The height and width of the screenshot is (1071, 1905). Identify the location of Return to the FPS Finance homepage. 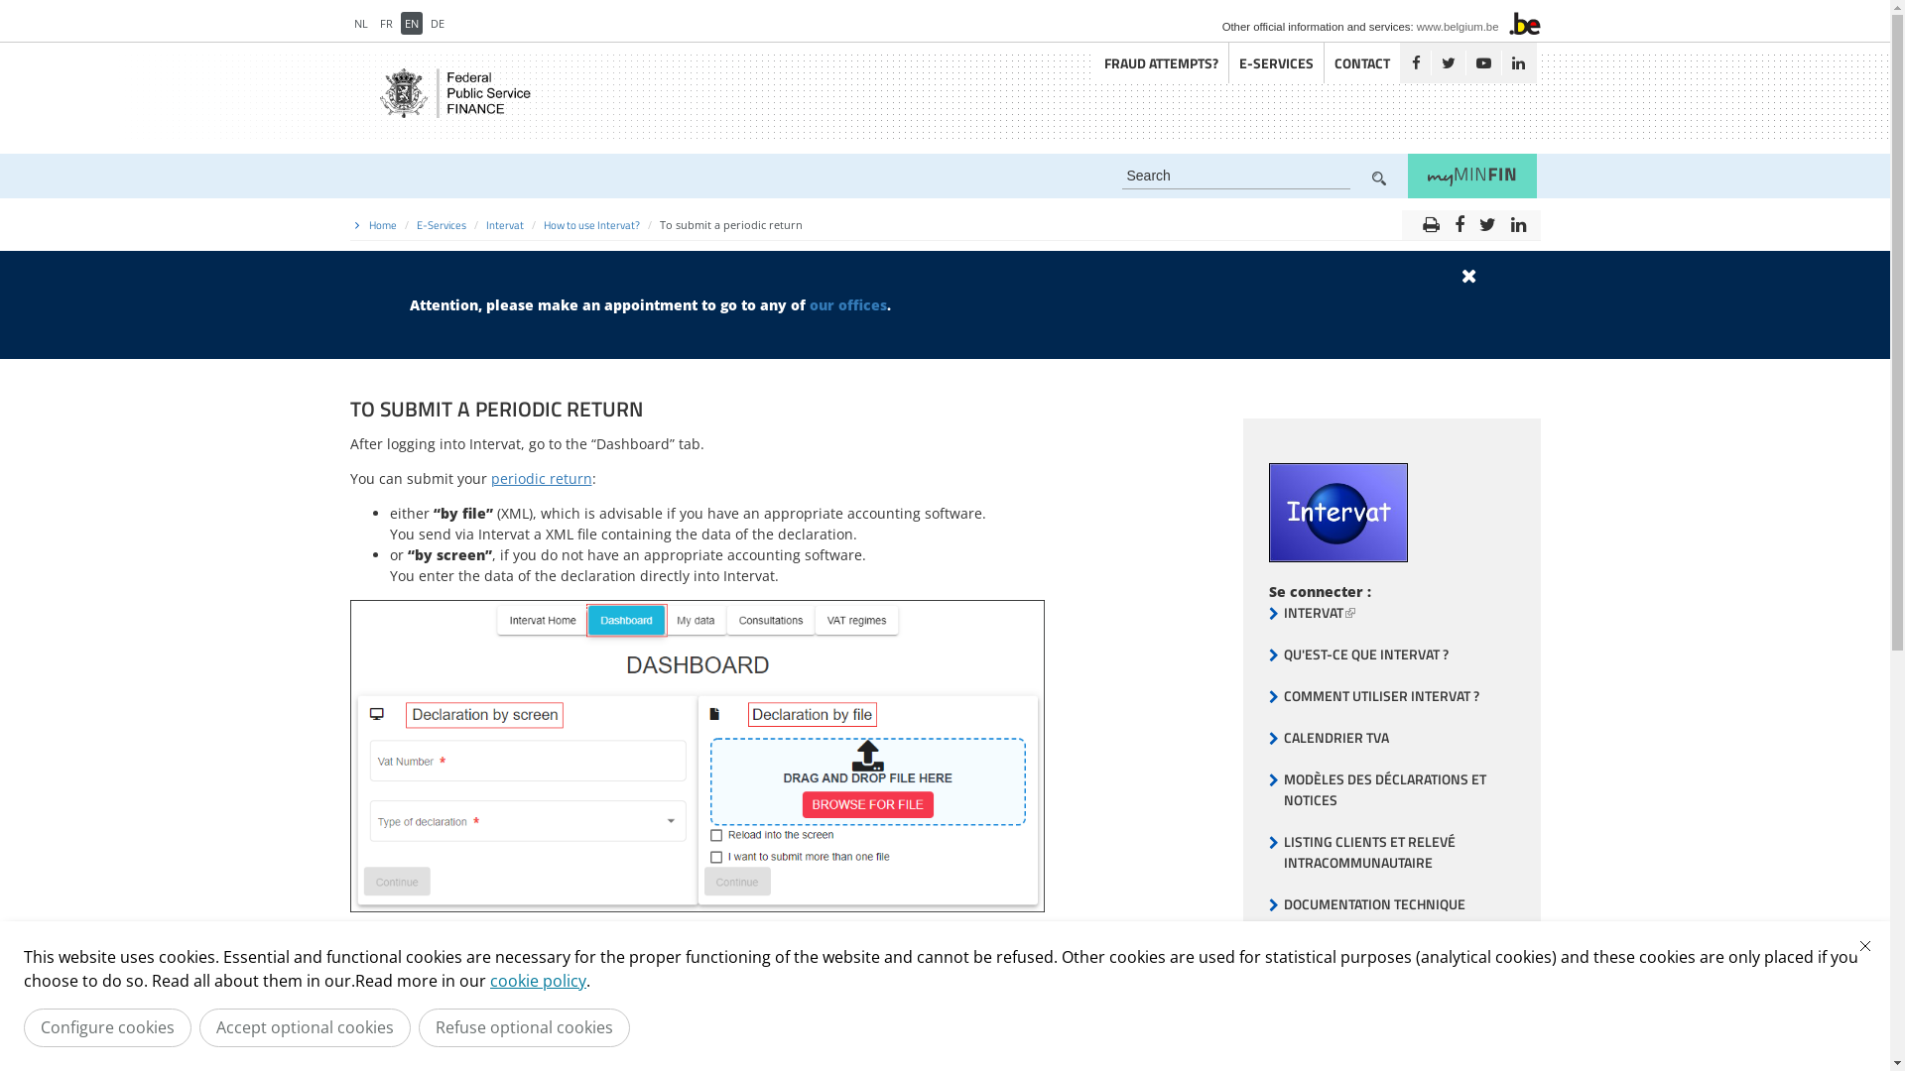
(460, 93).